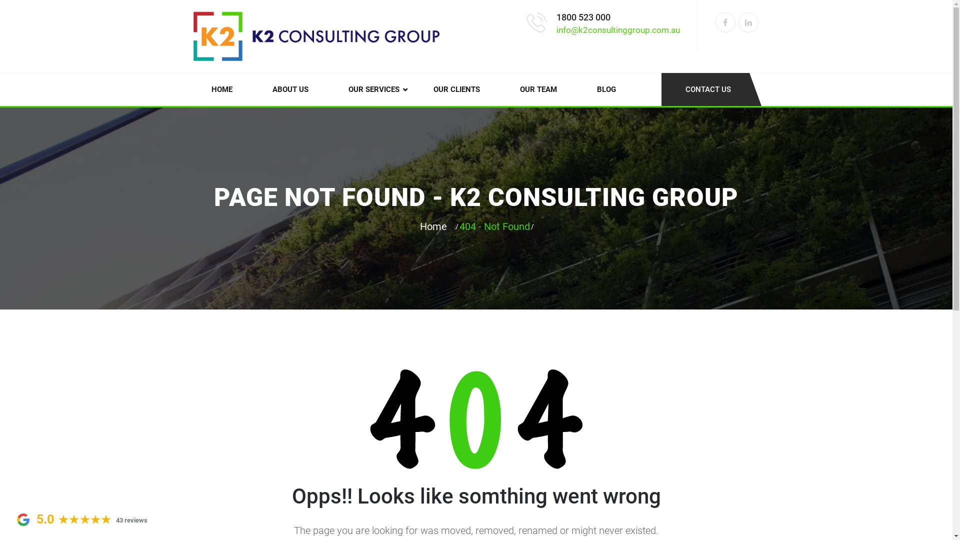 Image resolution: width=960 pixels, height=540 pixels. Describe the element at coordinates (436, 226) in the screenshot. I see `Home` at that location.